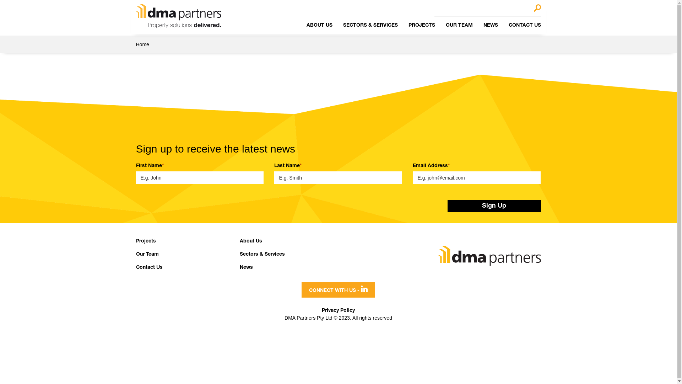  I want to click on News, so click(247, 268).